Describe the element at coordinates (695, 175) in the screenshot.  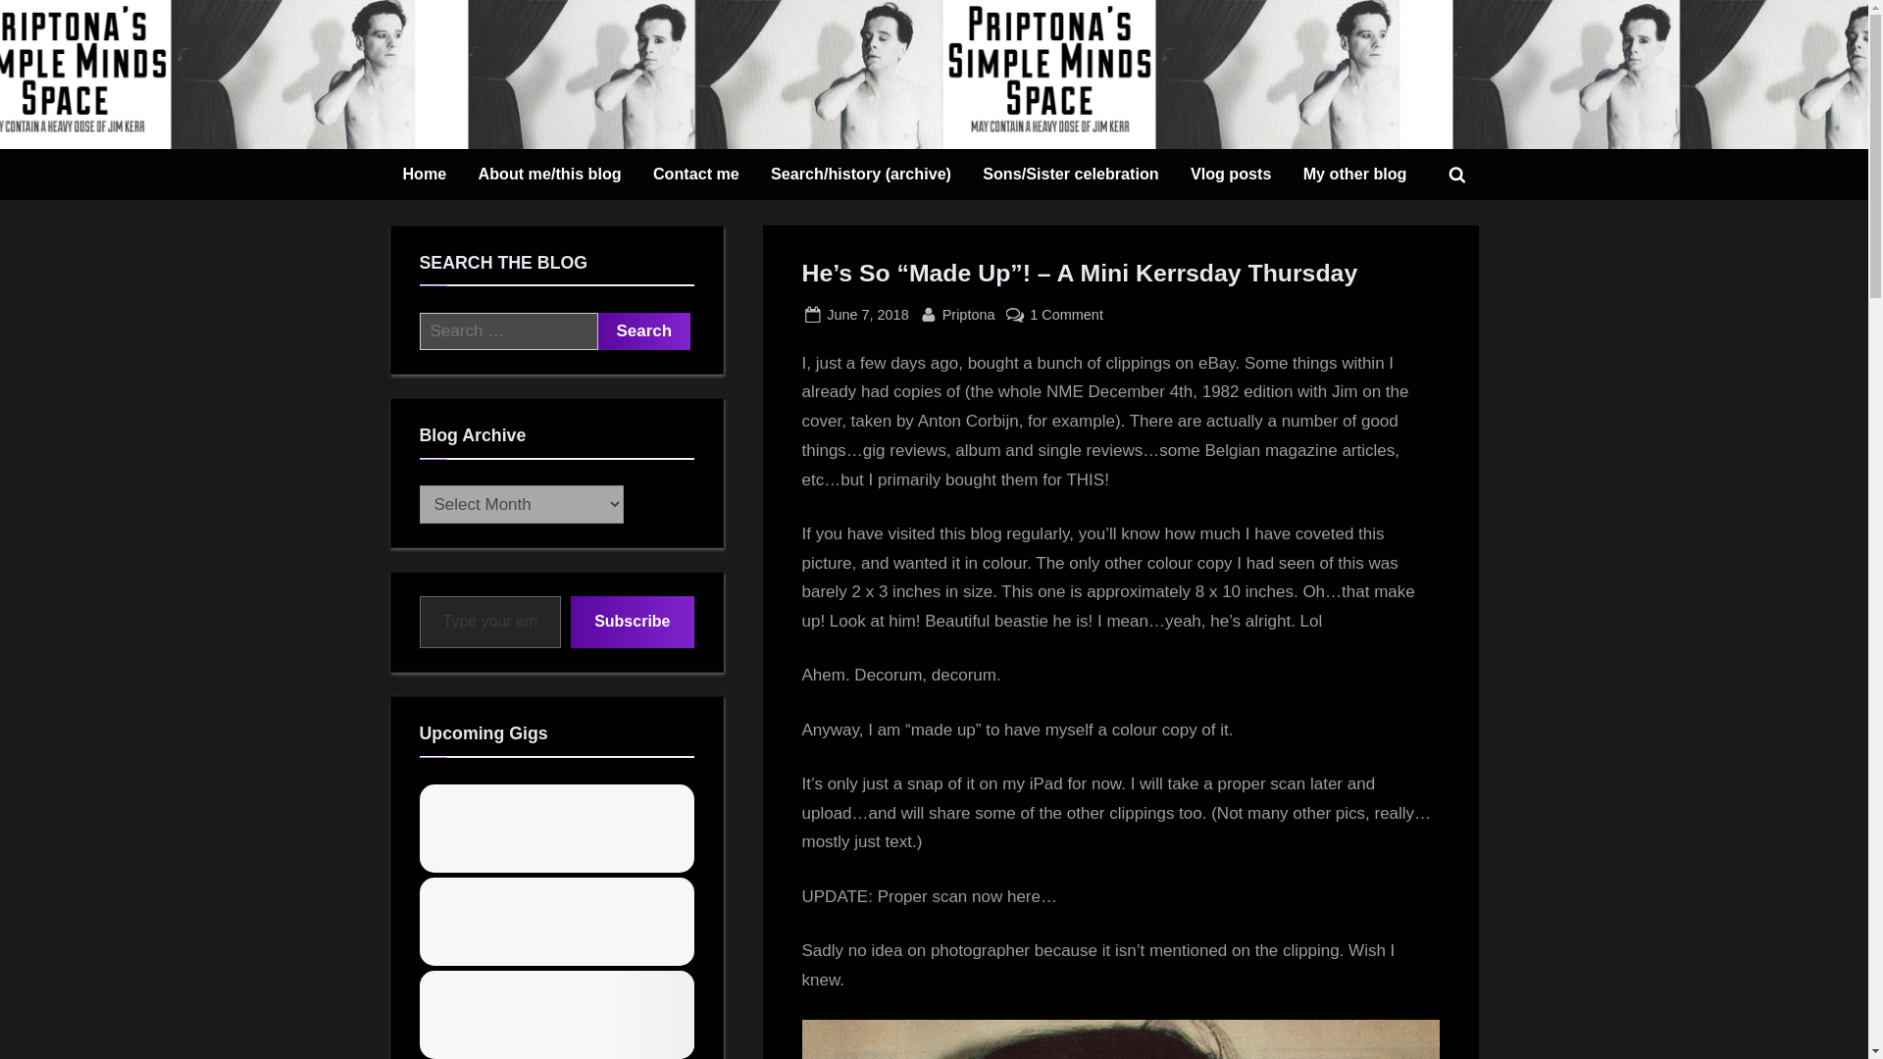
I see `Contact me` at that location.